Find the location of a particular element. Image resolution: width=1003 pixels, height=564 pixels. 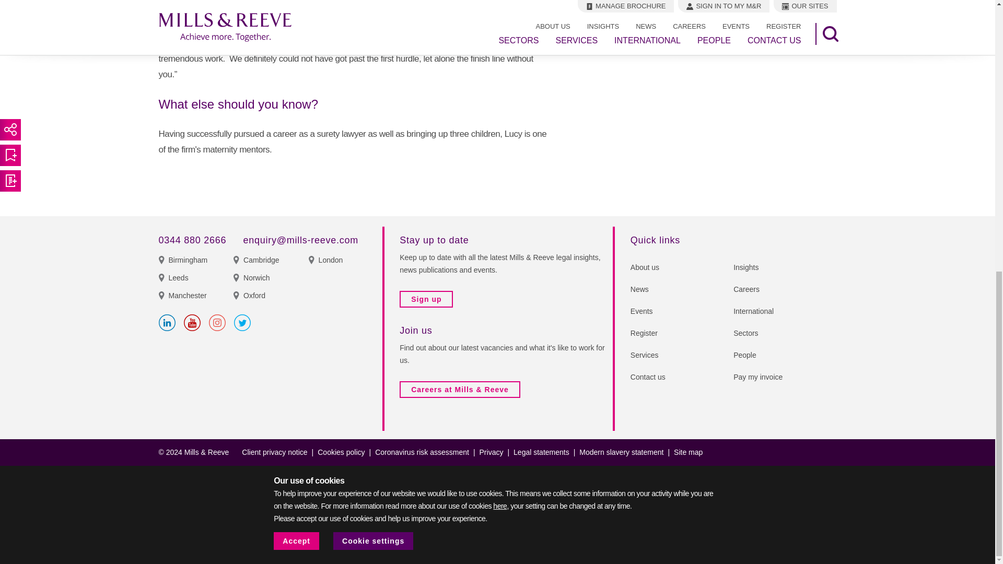

Twitter is located at coordinates (242, 322).